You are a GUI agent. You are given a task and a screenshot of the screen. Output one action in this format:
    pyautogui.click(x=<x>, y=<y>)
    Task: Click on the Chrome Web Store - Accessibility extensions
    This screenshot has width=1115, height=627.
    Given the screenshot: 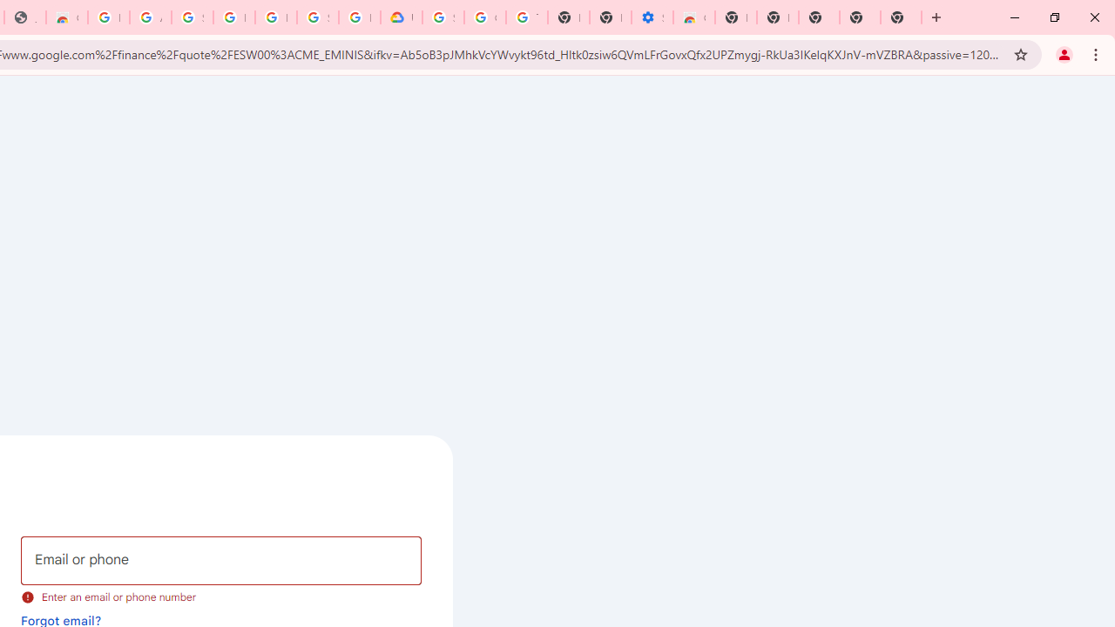 What is the action you would take?
    pyautogui.click(x=693, y=17)
    